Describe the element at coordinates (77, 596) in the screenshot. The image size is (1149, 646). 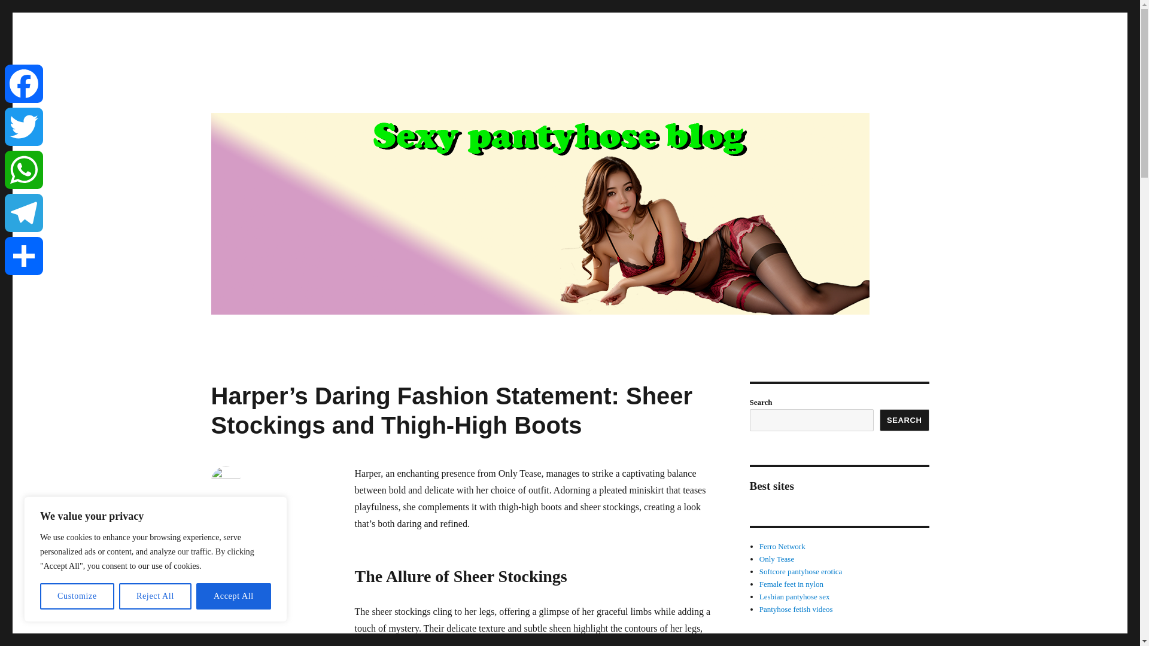
I see `Customize` at that location.